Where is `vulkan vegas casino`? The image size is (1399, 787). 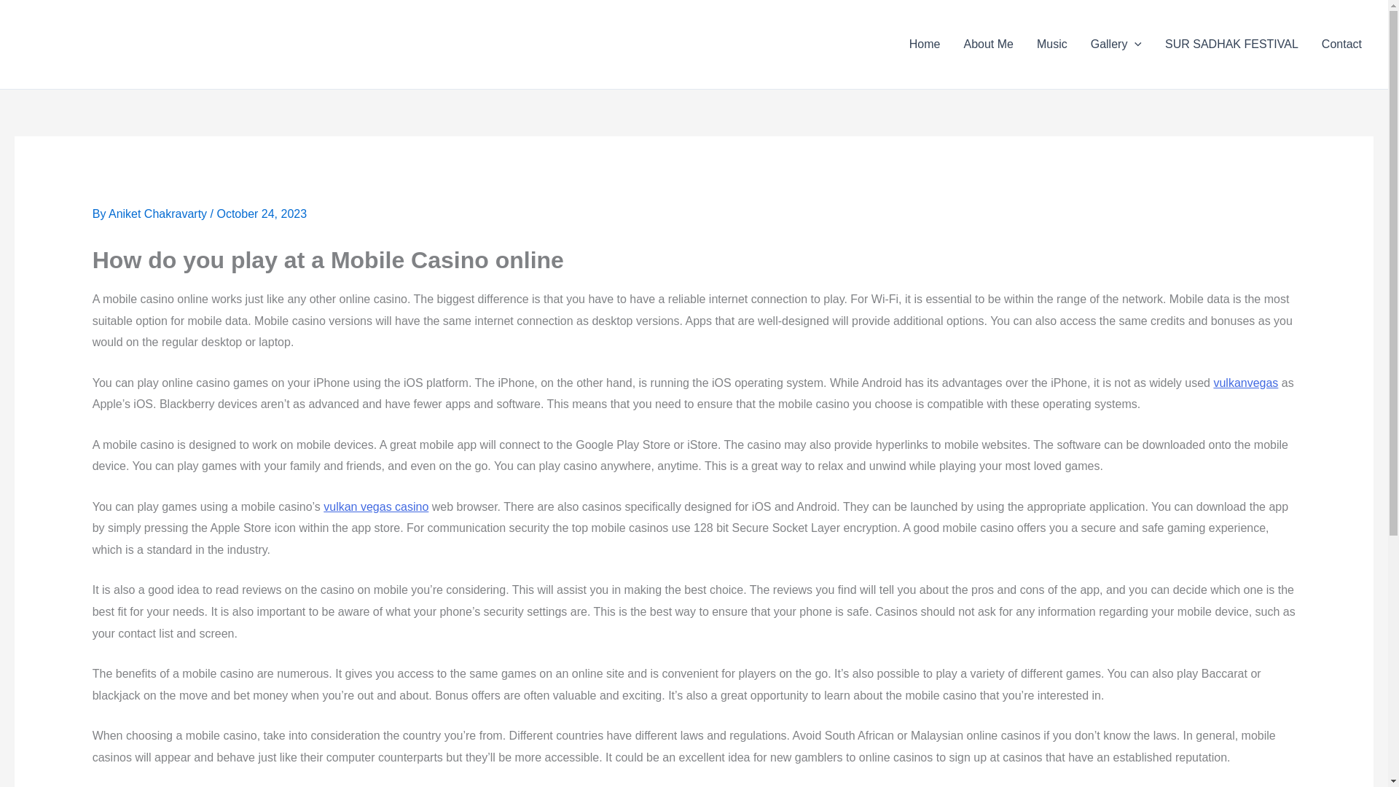 vulkan vegas casino is located at coordinates (375, 506).